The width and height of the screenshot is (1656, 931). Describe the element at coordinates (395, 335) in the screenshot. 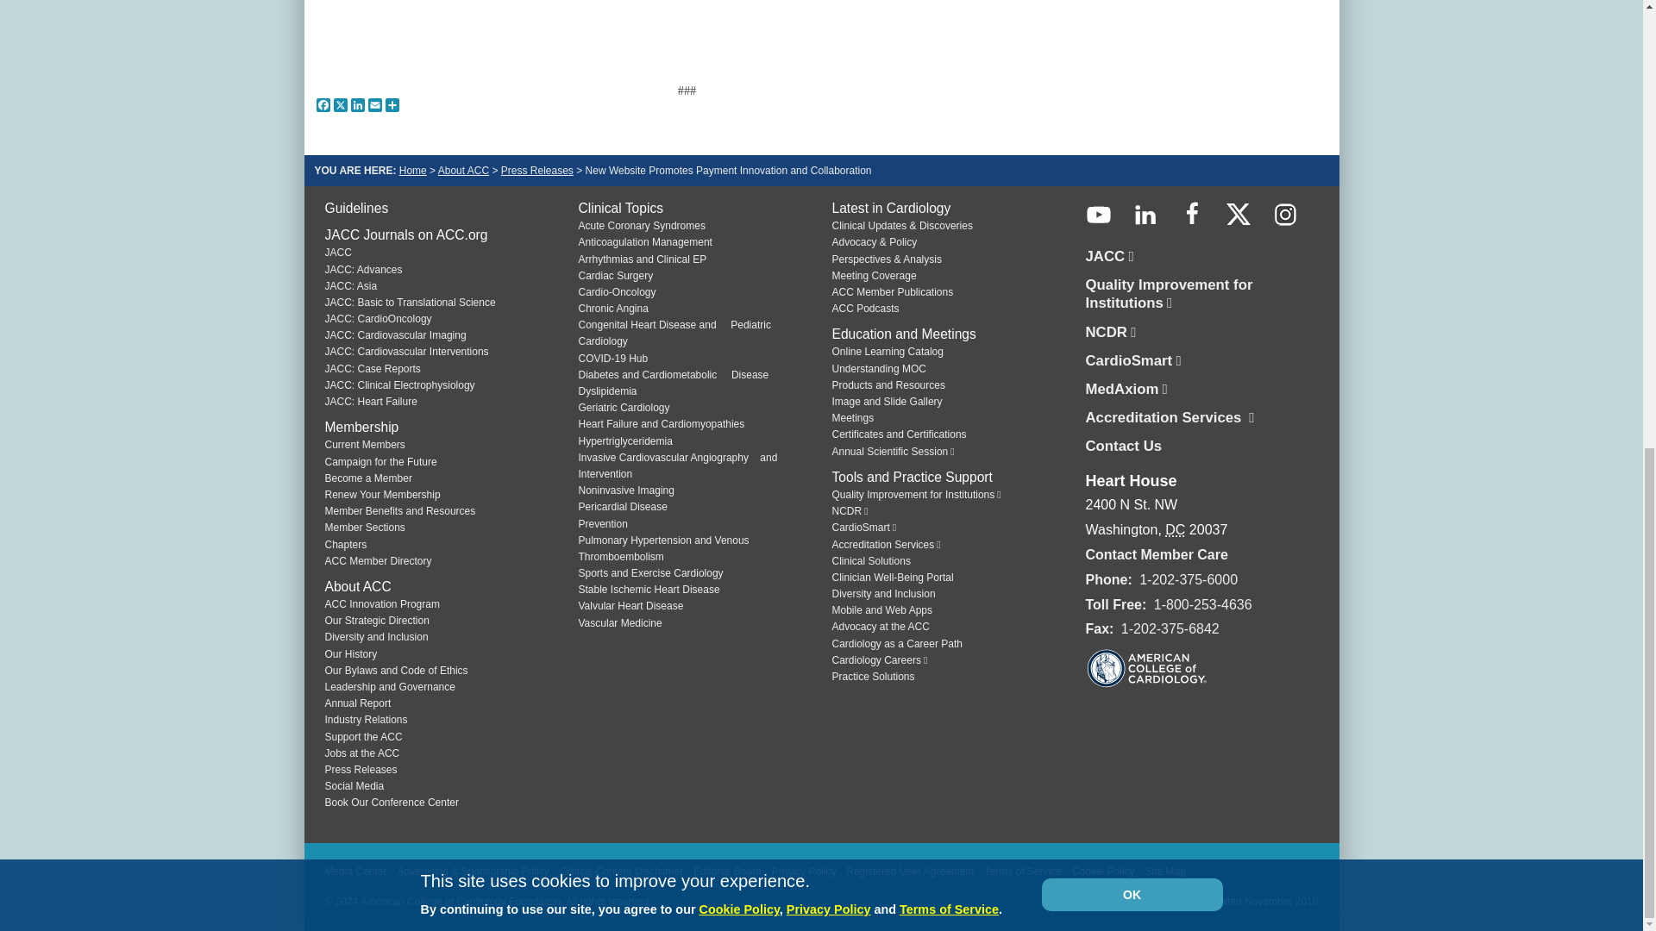

I see `JACC: Cardiovascular Imaging` at that location.